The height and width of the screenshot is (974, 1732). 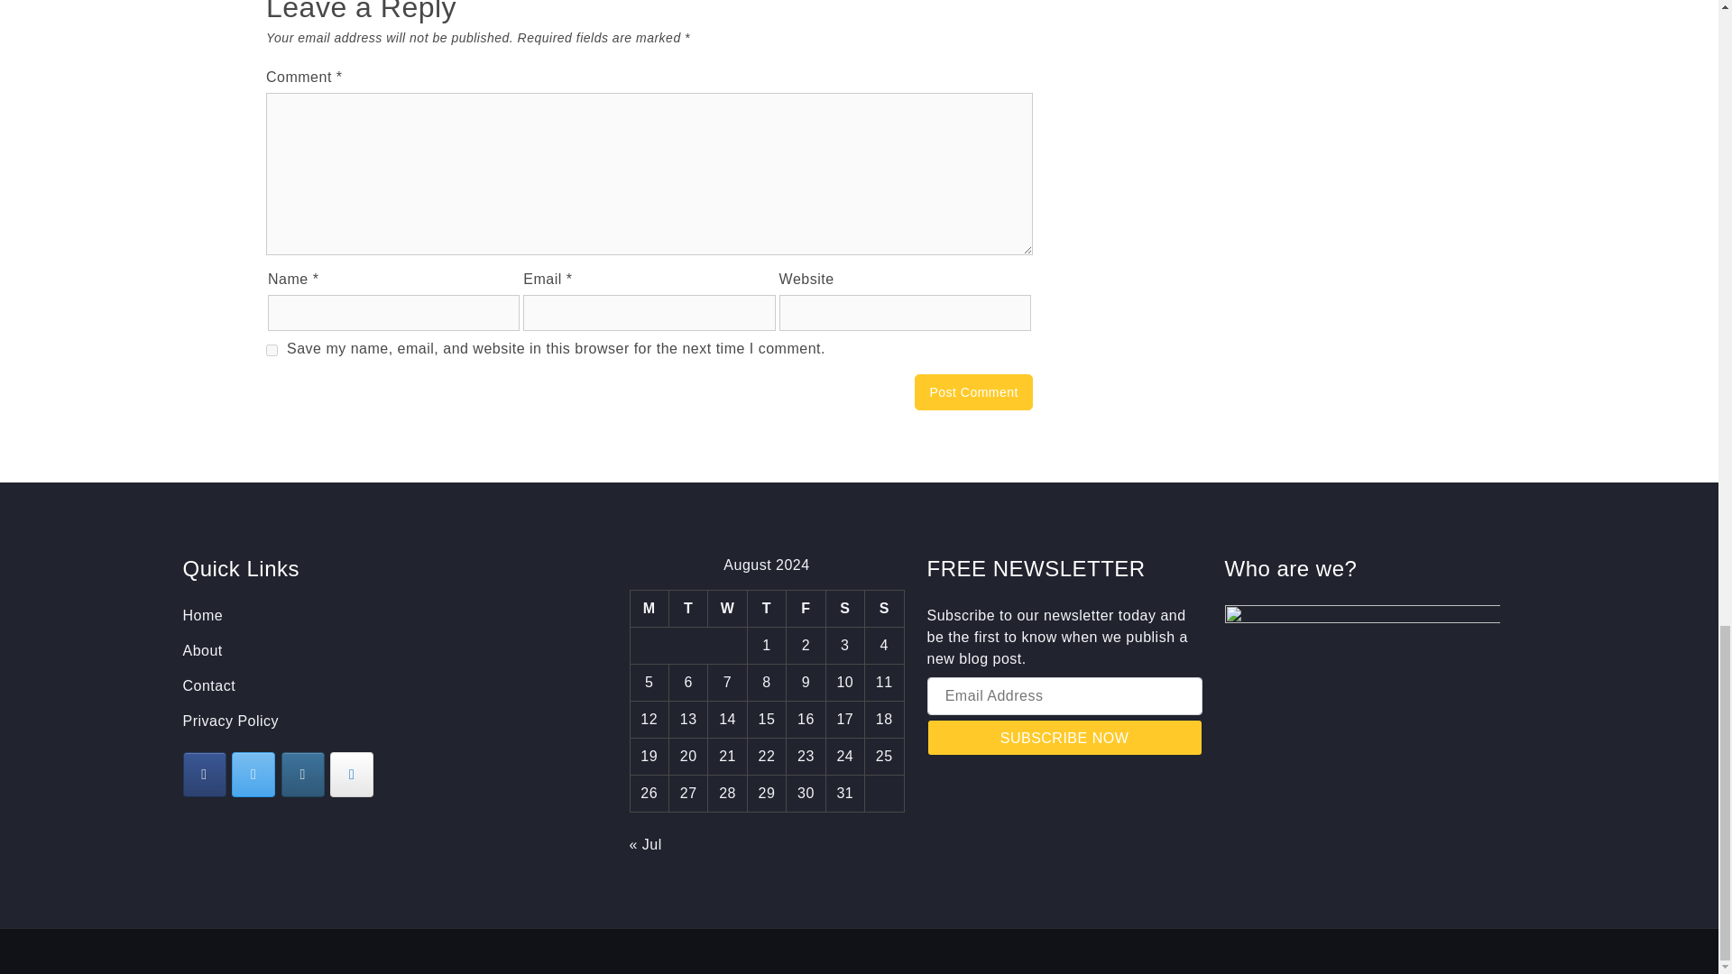 What do you see at coordinates (201, 650) in the screenshot?
I see `About` at bounding box center [201, 650].